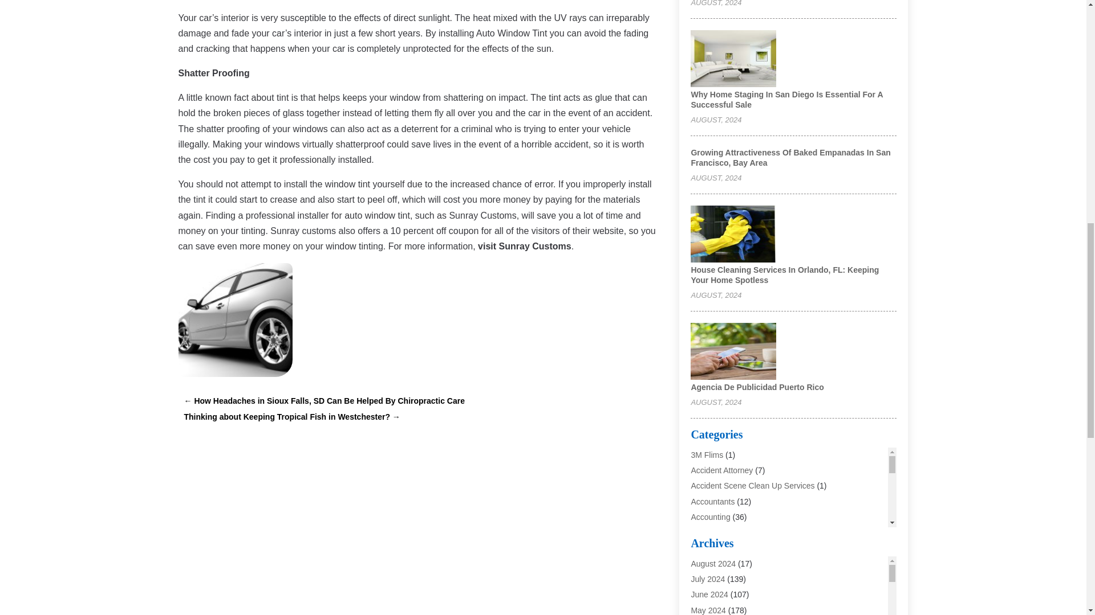 Image resolution: width=1095 pixels, height=615 pixels. I want to click on Accountants, so click(713, 501).